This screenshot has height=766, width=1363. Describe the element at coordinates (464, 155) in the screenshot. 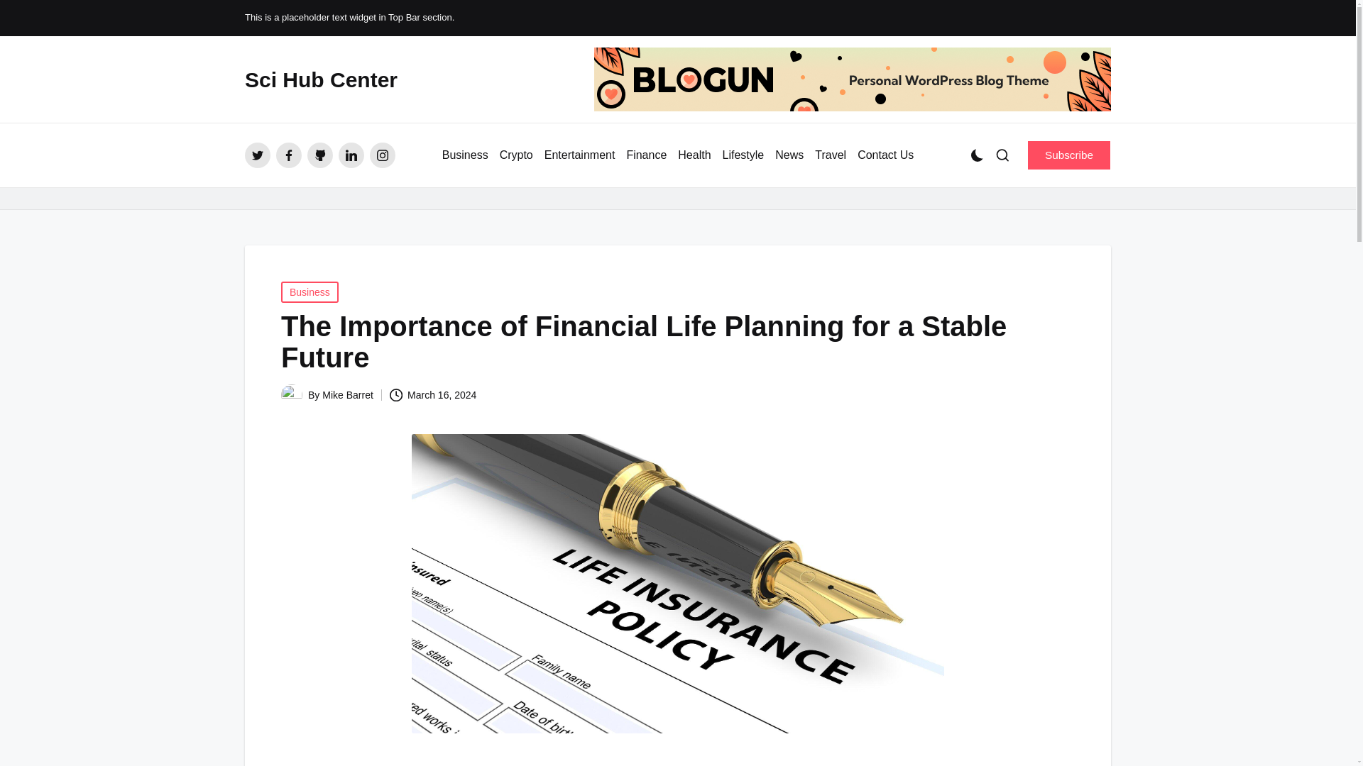

I see `Business` at that location.